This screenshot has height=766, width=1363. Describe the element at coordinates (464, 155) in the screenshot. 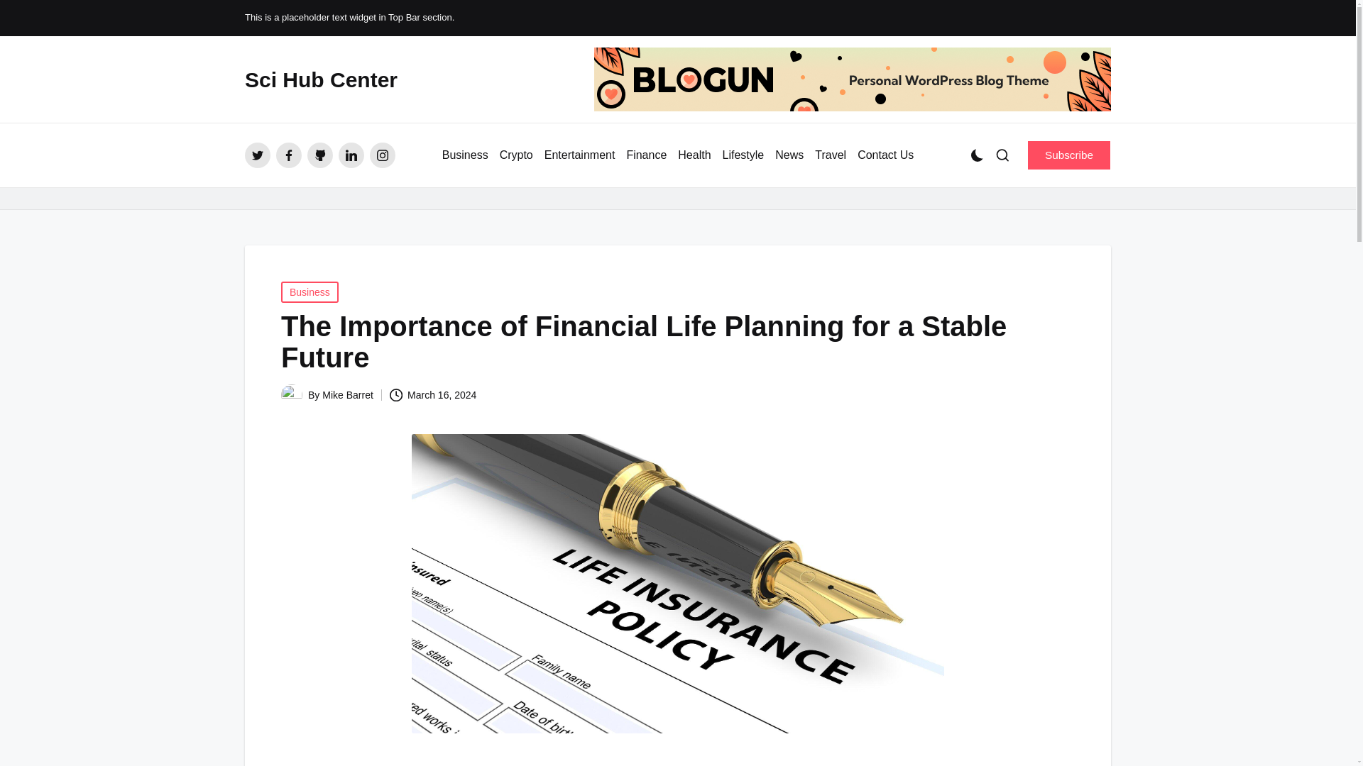

I see `Business` at that location.